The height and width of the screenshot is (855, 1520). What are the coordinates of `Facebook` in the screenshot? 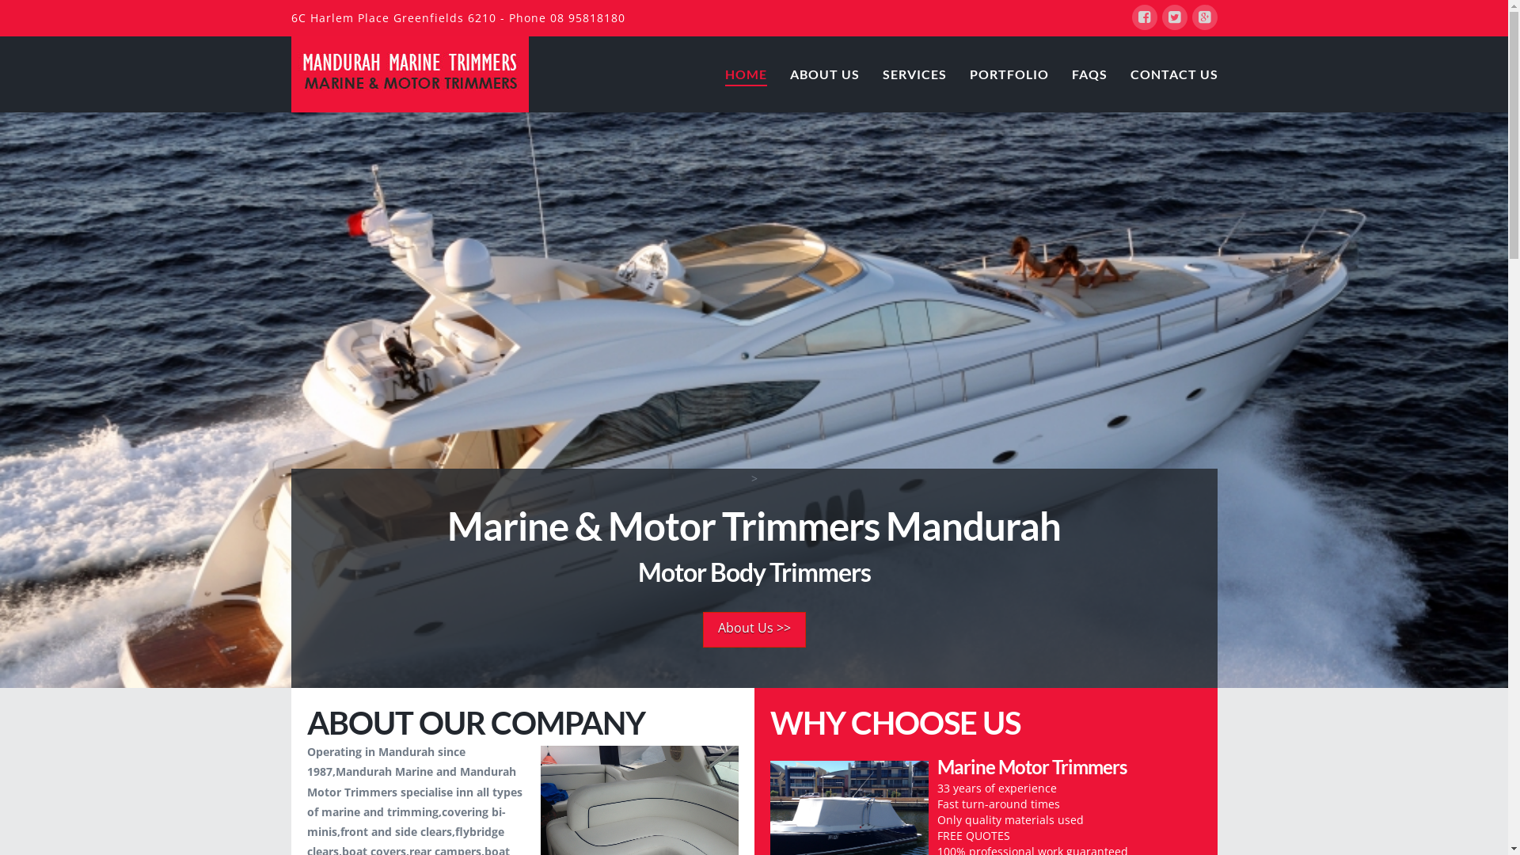 It's located at (1145, 17).